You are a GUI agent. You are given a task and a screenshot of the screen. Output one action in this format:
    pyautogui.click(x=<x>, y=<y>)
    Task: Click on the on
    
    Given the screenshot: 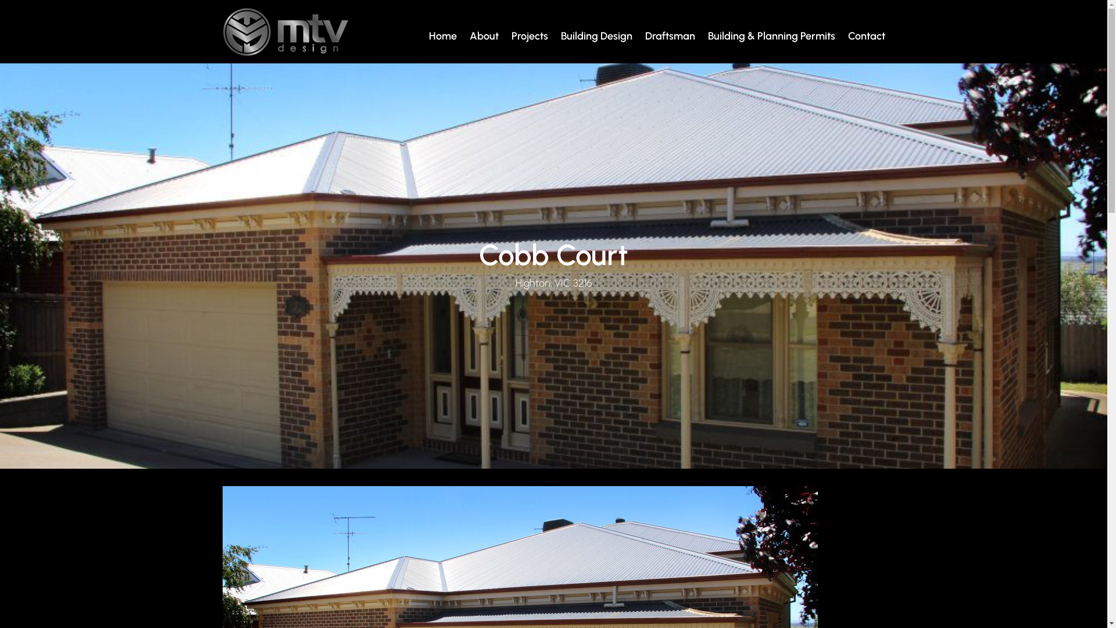 What is the action you would take?
    pyautogui.click(x=553, y=3)
    